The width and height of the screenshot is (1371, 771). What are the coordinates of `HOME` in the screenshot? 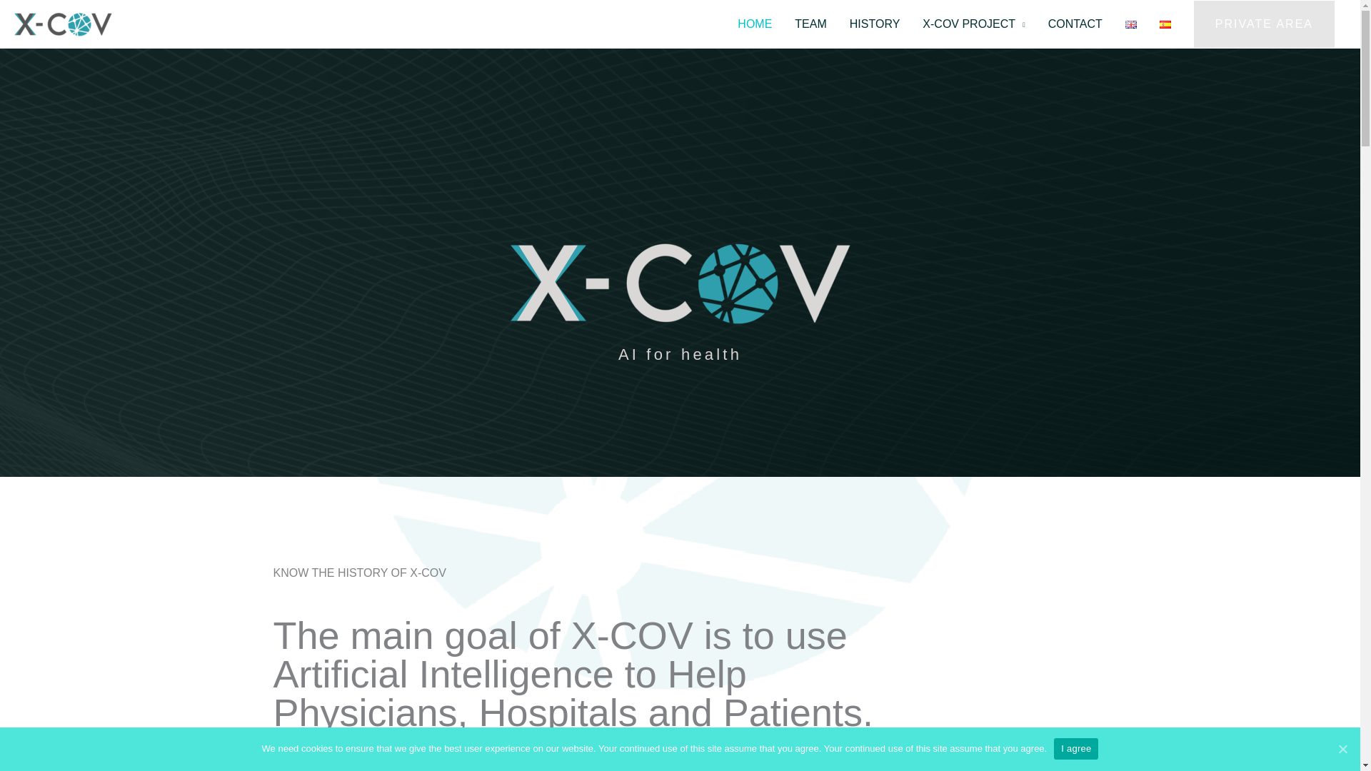 It's located at (754, 24).